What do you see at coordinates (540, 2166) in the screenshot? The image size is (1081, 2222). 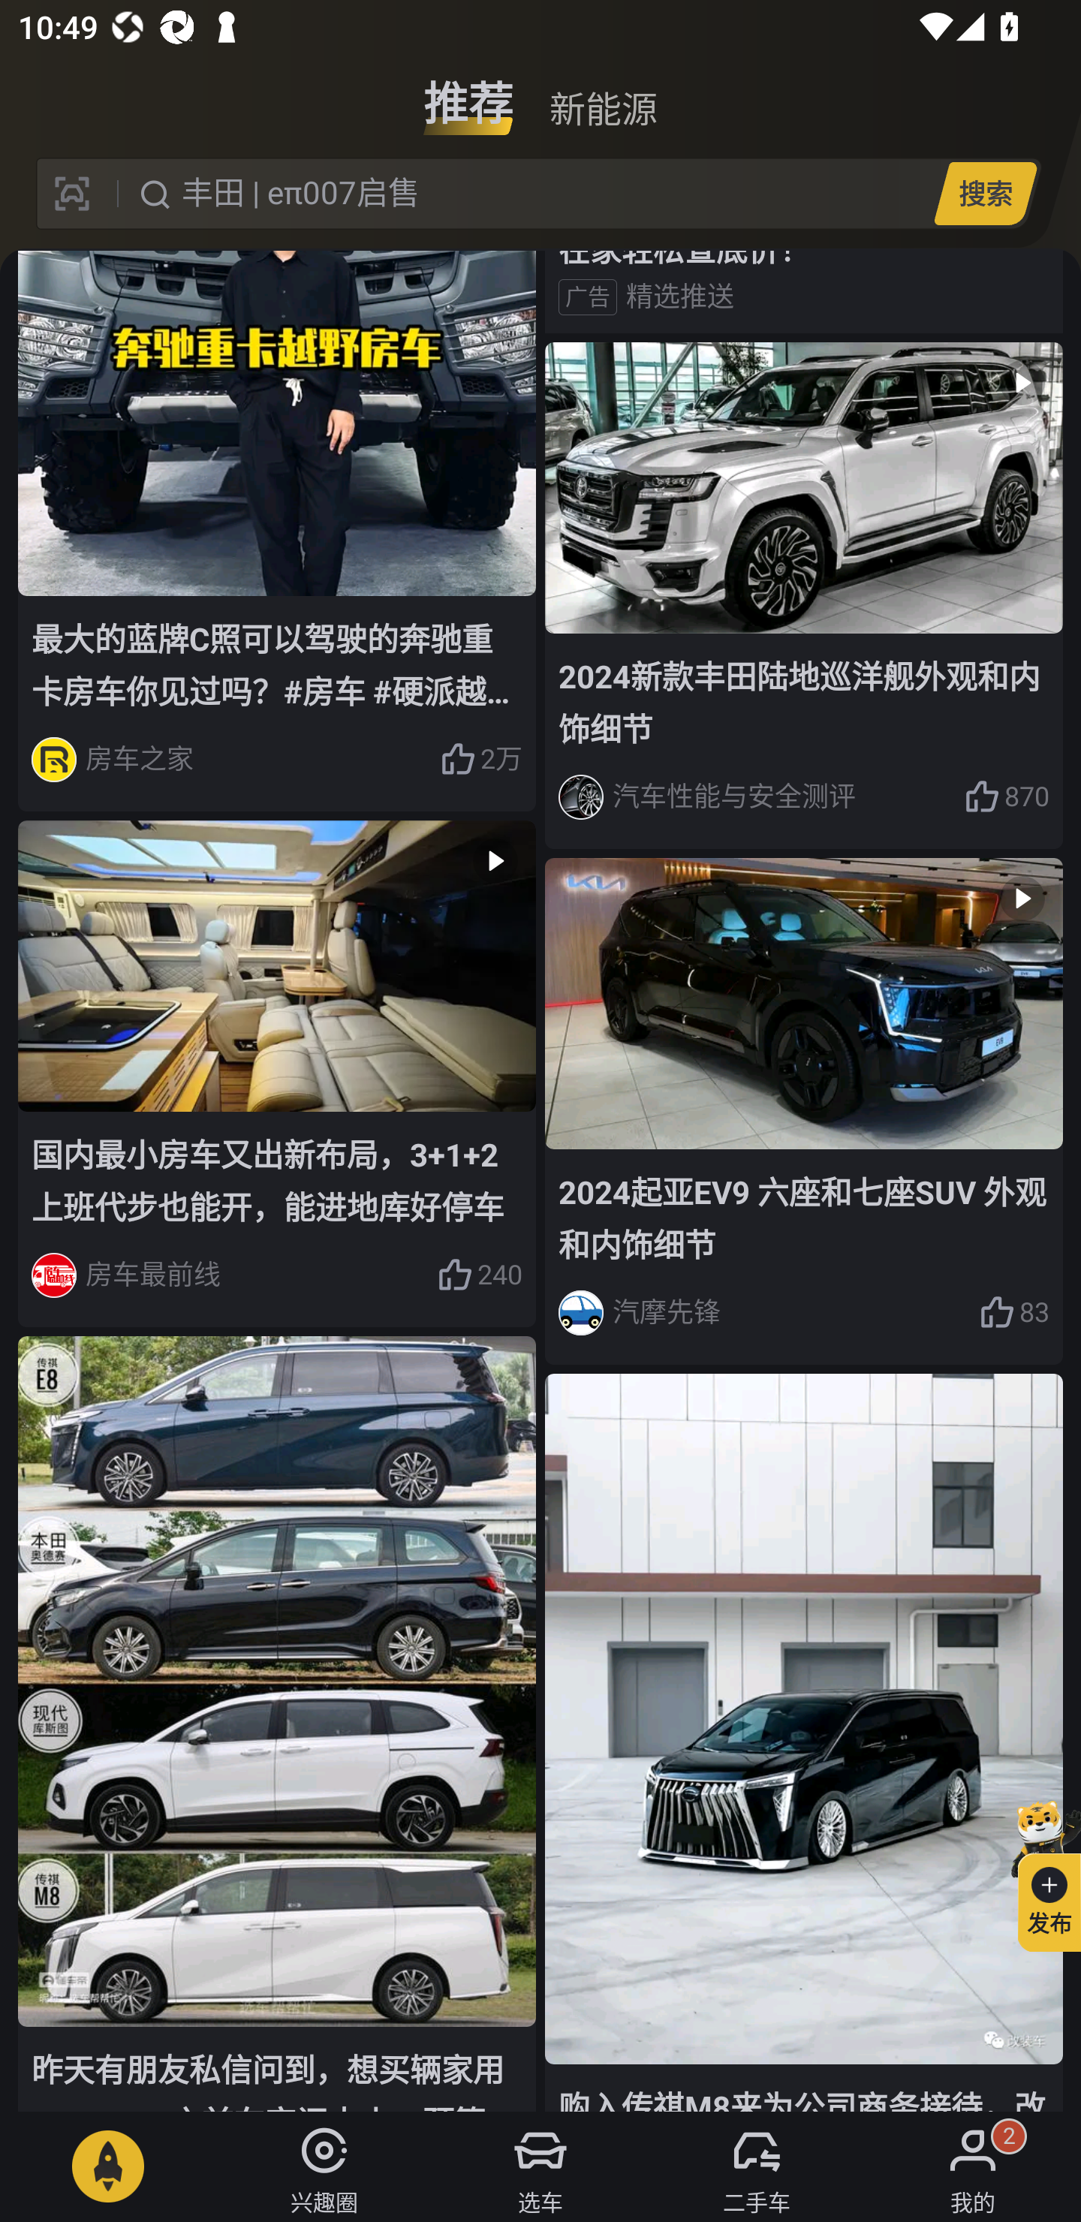 I see ` 选车` at bounding box center [540, 2166].